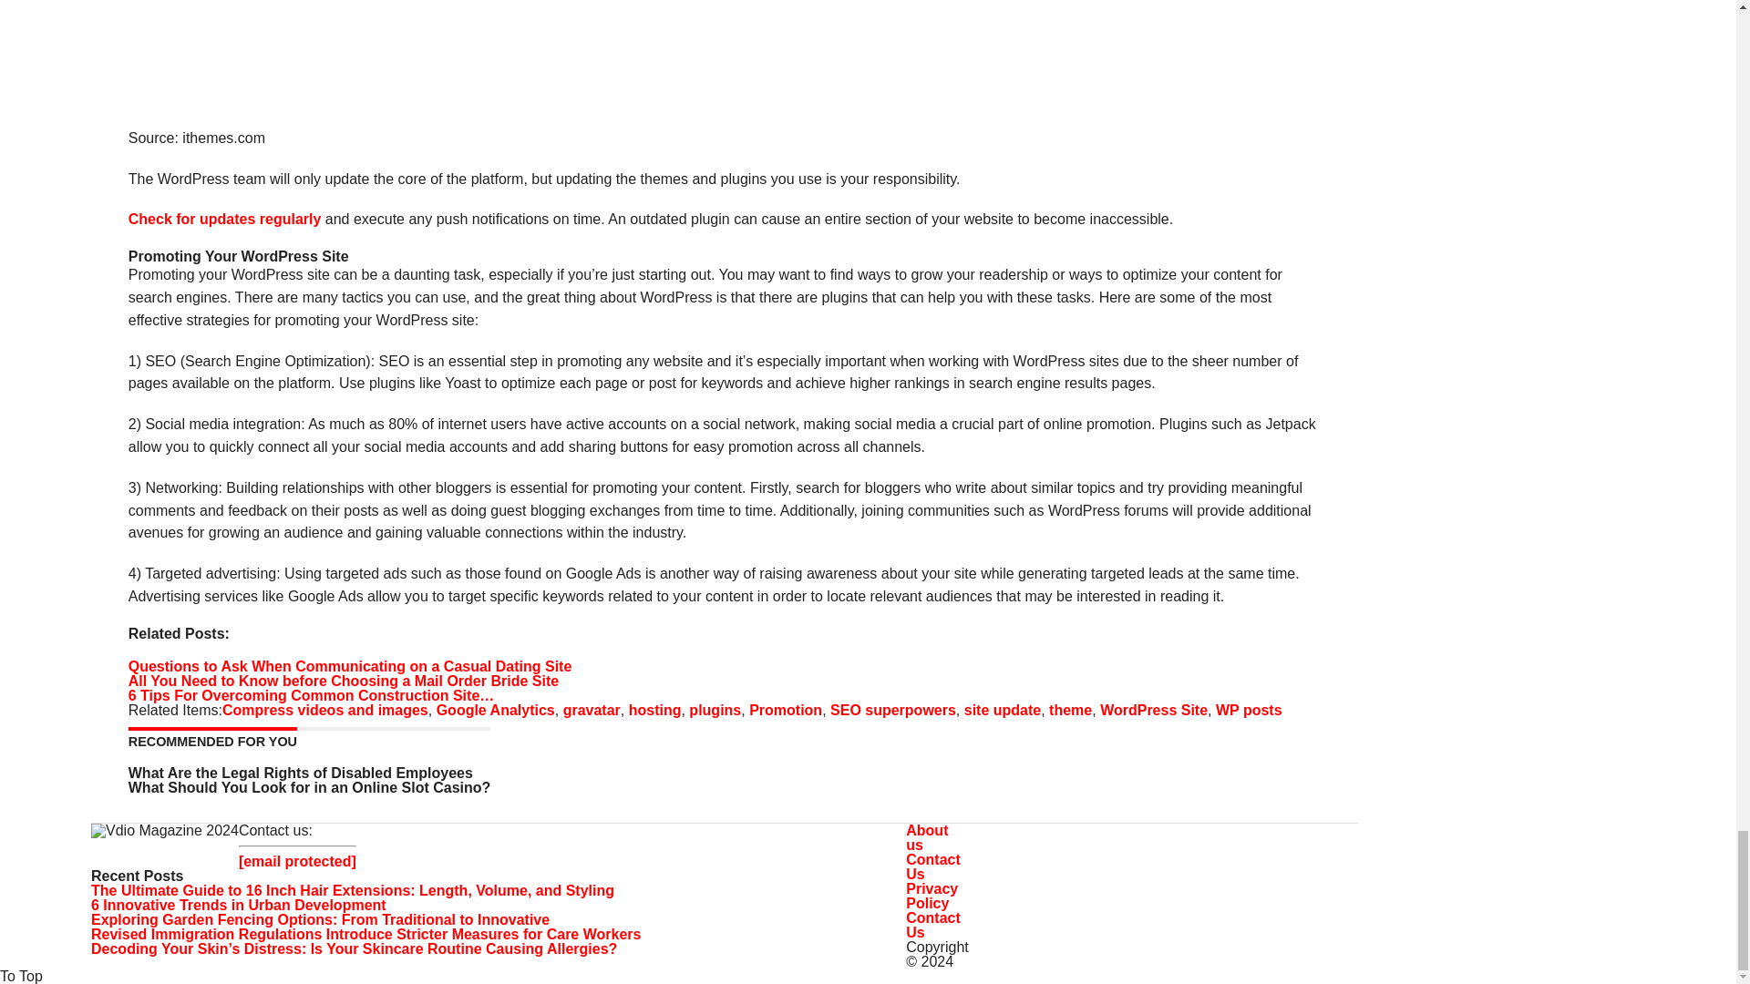 The height and width of the screenshot is (984, 1750). What do you see at coordinates (224, 219) in the screenshot?
I see `Check for updates regularly` at bounding box center [224, 219].